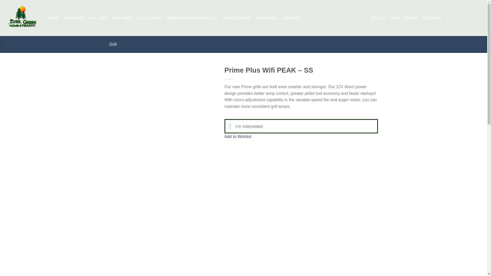  I want to click on SOLO STOVE, so click(149, 18).